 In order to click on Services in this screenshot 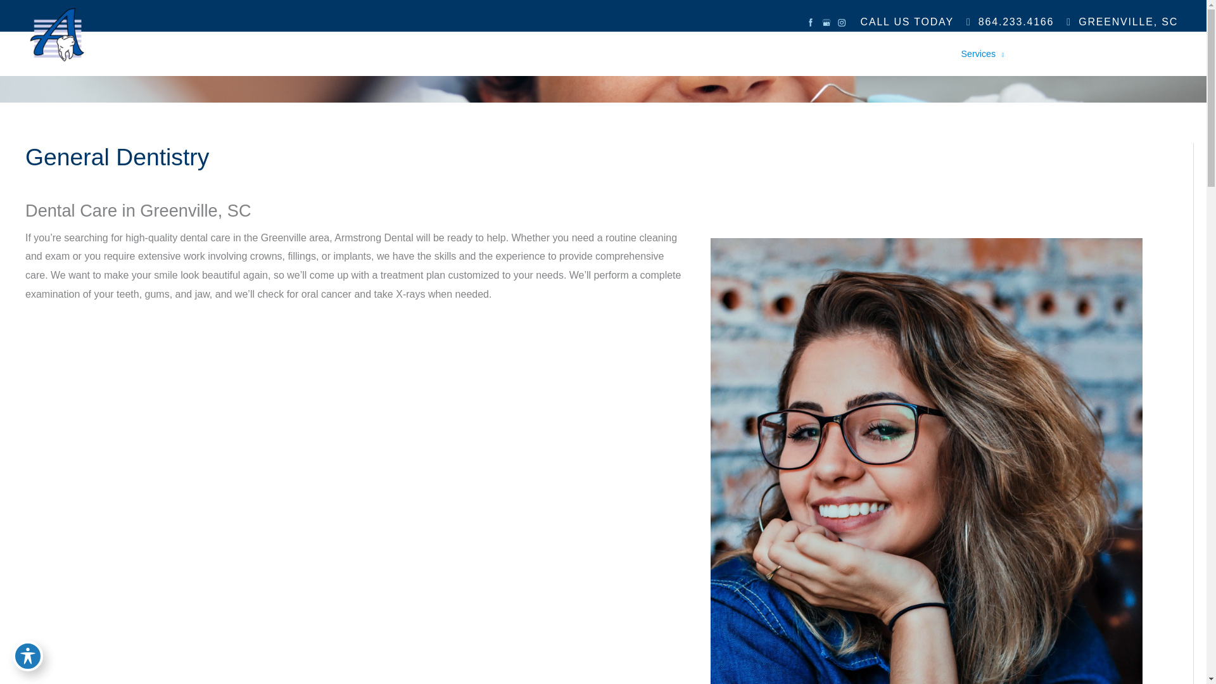, I will do `click(983, 53)`.